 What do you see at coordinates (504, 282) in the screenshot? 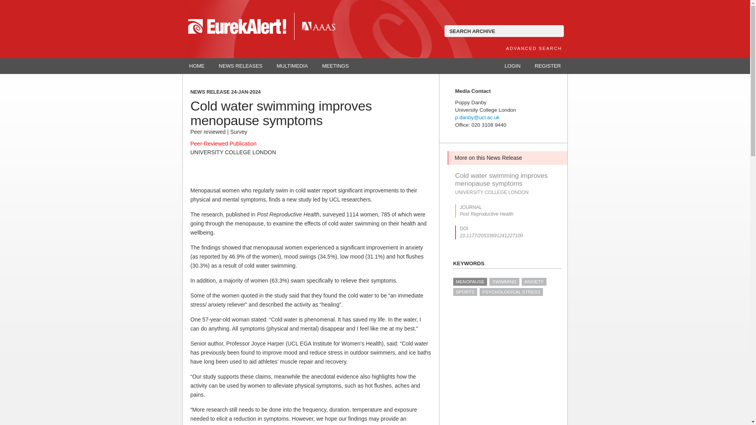
I see `SWIMMING` at bounding box center [504, 282].